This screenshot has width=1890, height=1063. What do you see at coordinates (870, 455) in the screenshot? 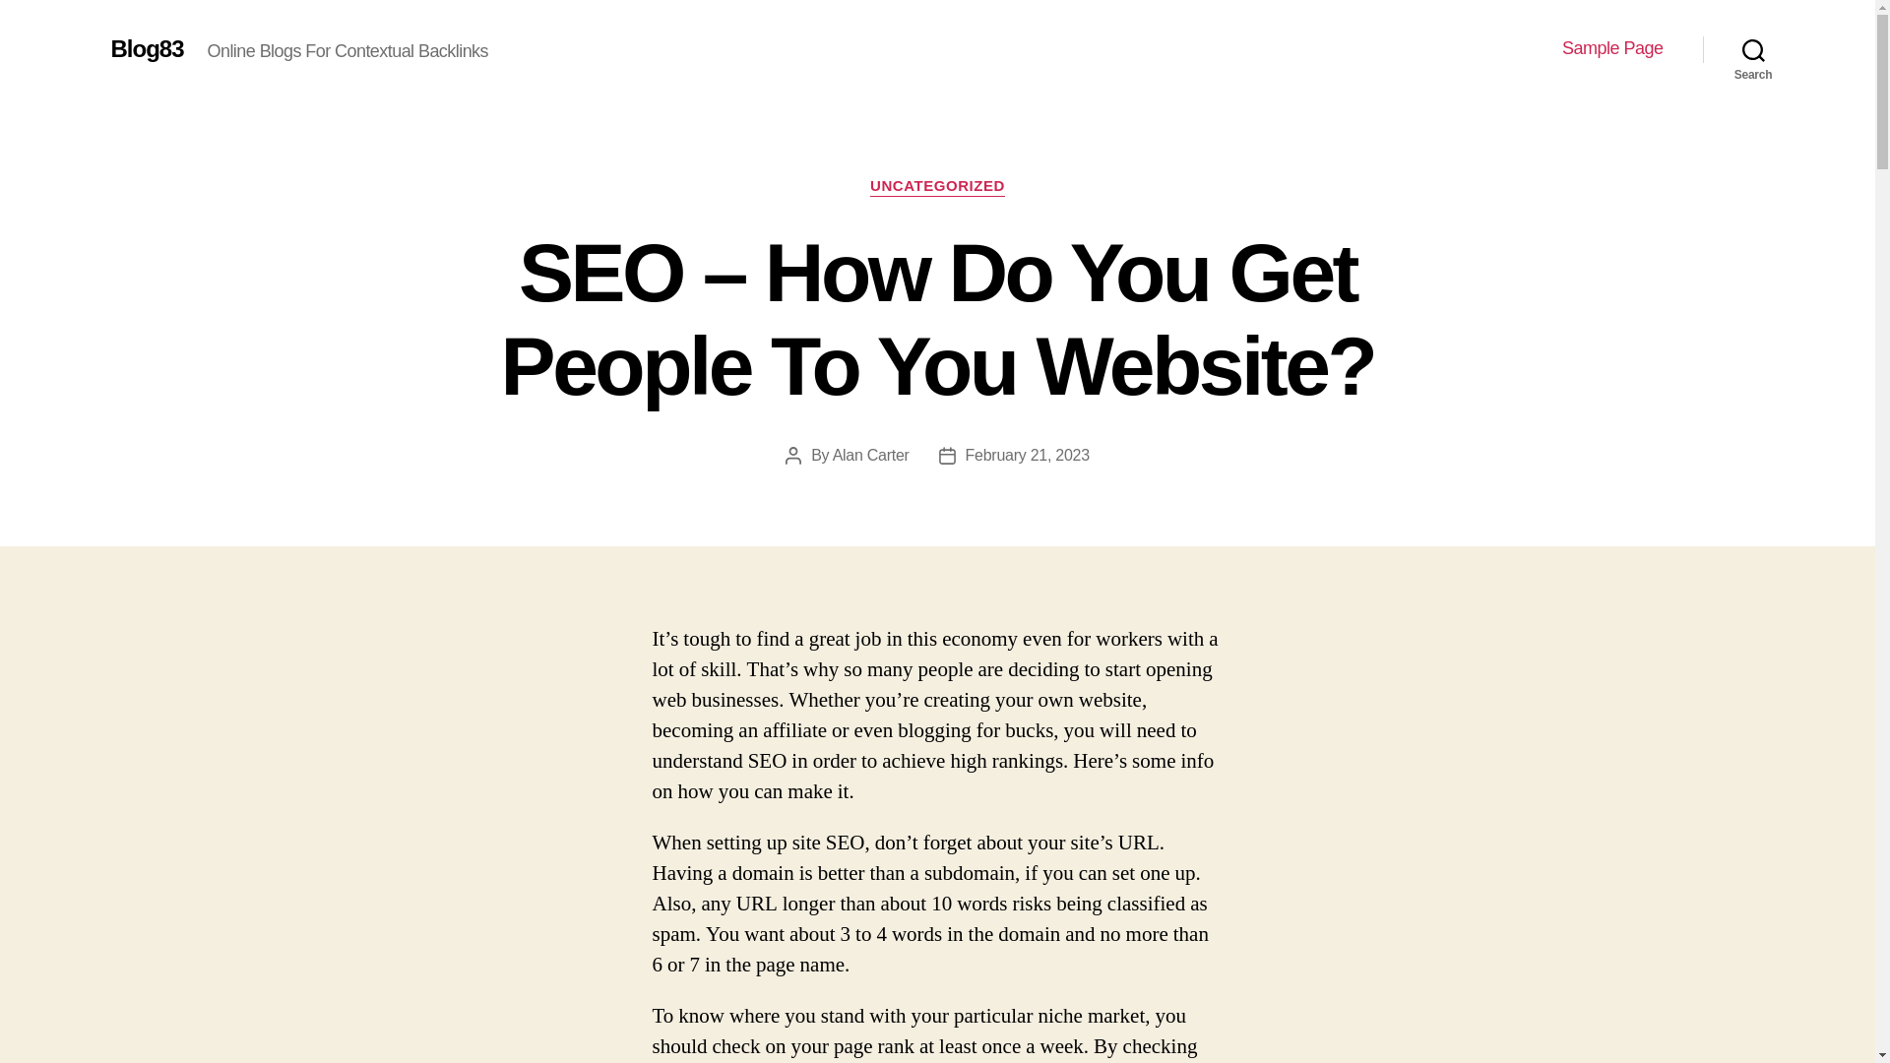
I see `Alan Carter` at bounding box center [870, 455].